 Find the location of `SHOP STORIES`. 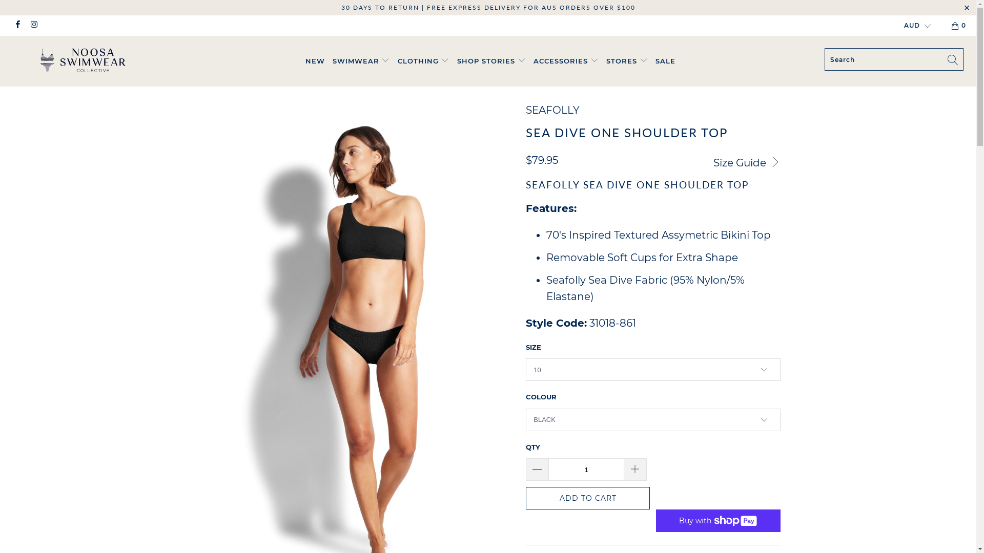

SHOP STORIES is located at coordinates (491, 61).